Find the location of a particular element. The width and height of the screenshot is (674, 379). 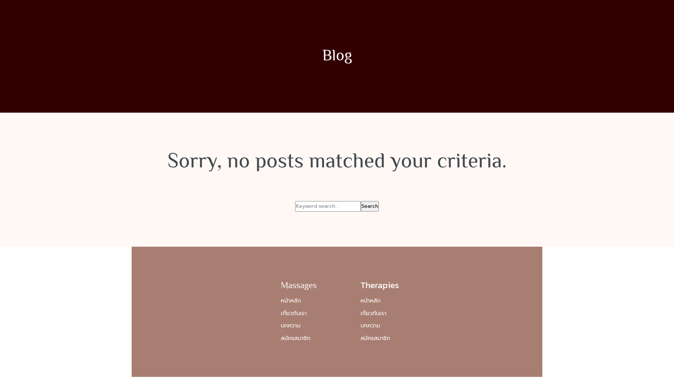

Search is located at coordinates (370, 206).